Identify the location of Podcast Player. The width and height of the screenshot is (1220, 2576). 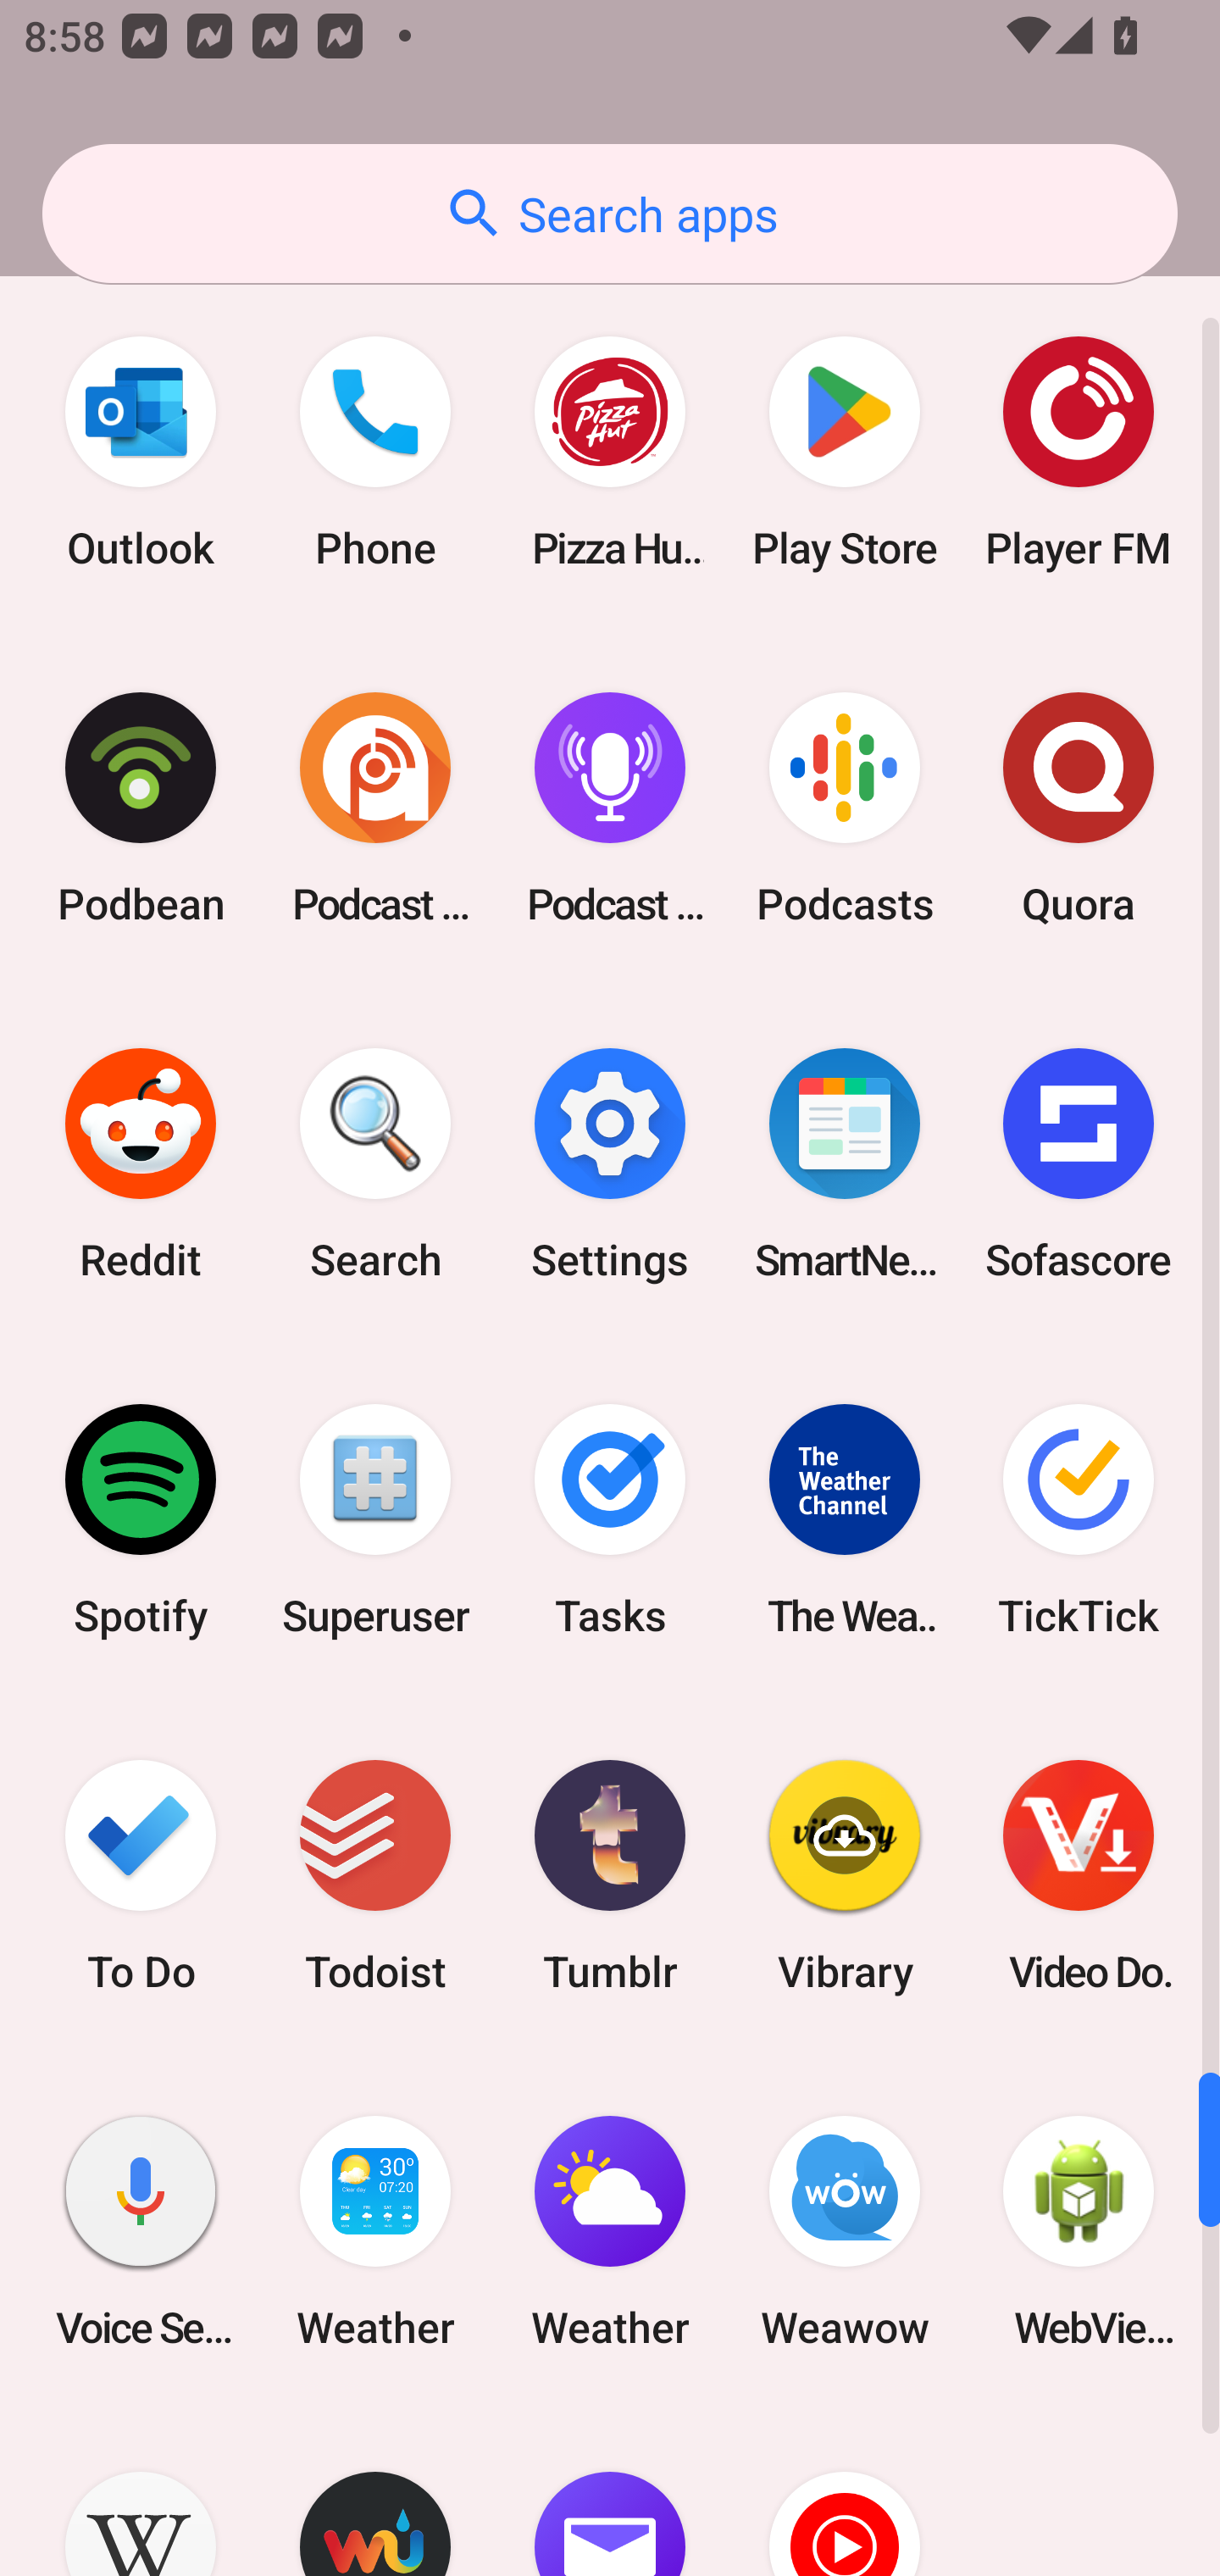
(610, 808).